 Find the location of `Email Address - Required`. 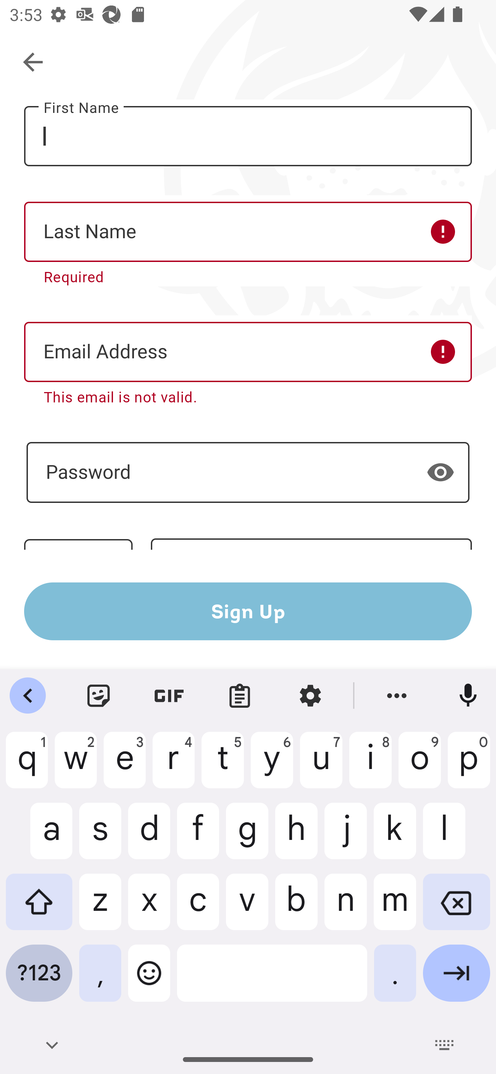

Email Address - Required is located at coordinates (248, 352).